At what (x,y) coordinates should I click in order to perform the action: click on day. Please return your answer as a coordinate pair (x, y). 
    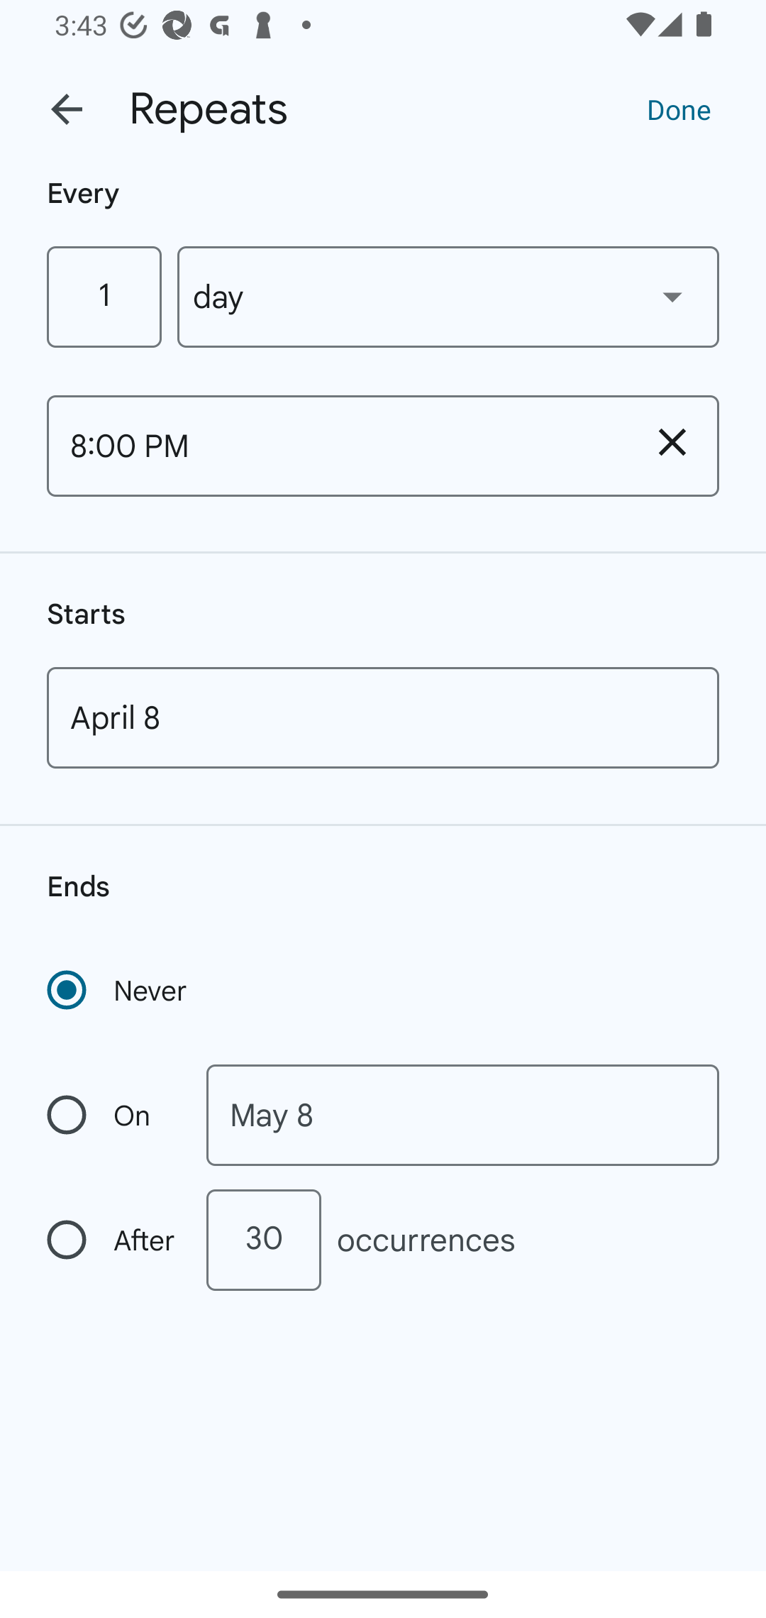
    Looking at the image, I should click on (448, 297).